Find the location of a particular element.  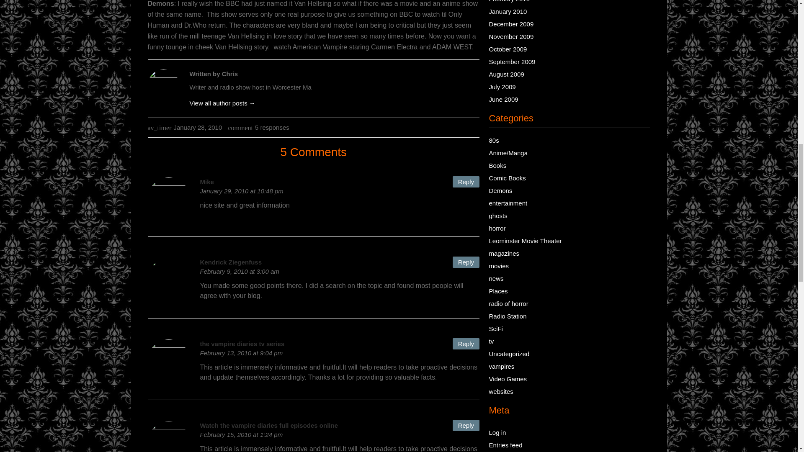

View all author posts is located at coordinates (222, 103).